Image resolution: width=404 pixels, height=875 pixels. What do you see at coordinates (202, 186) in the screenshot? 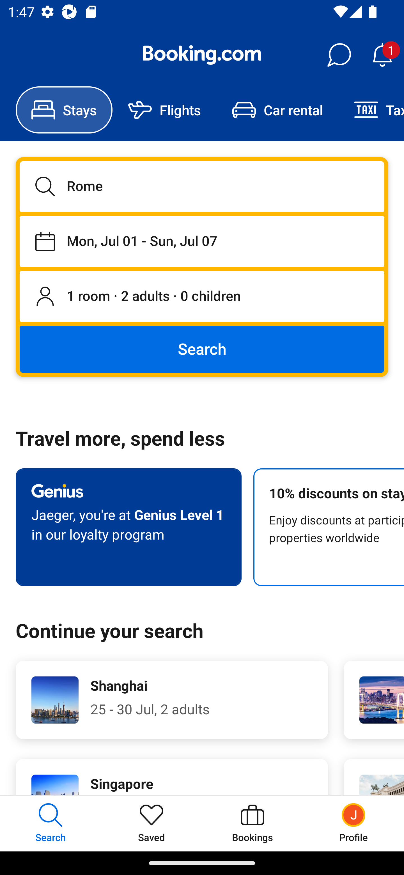
I see `Rome` at bounding box center [202, 186].